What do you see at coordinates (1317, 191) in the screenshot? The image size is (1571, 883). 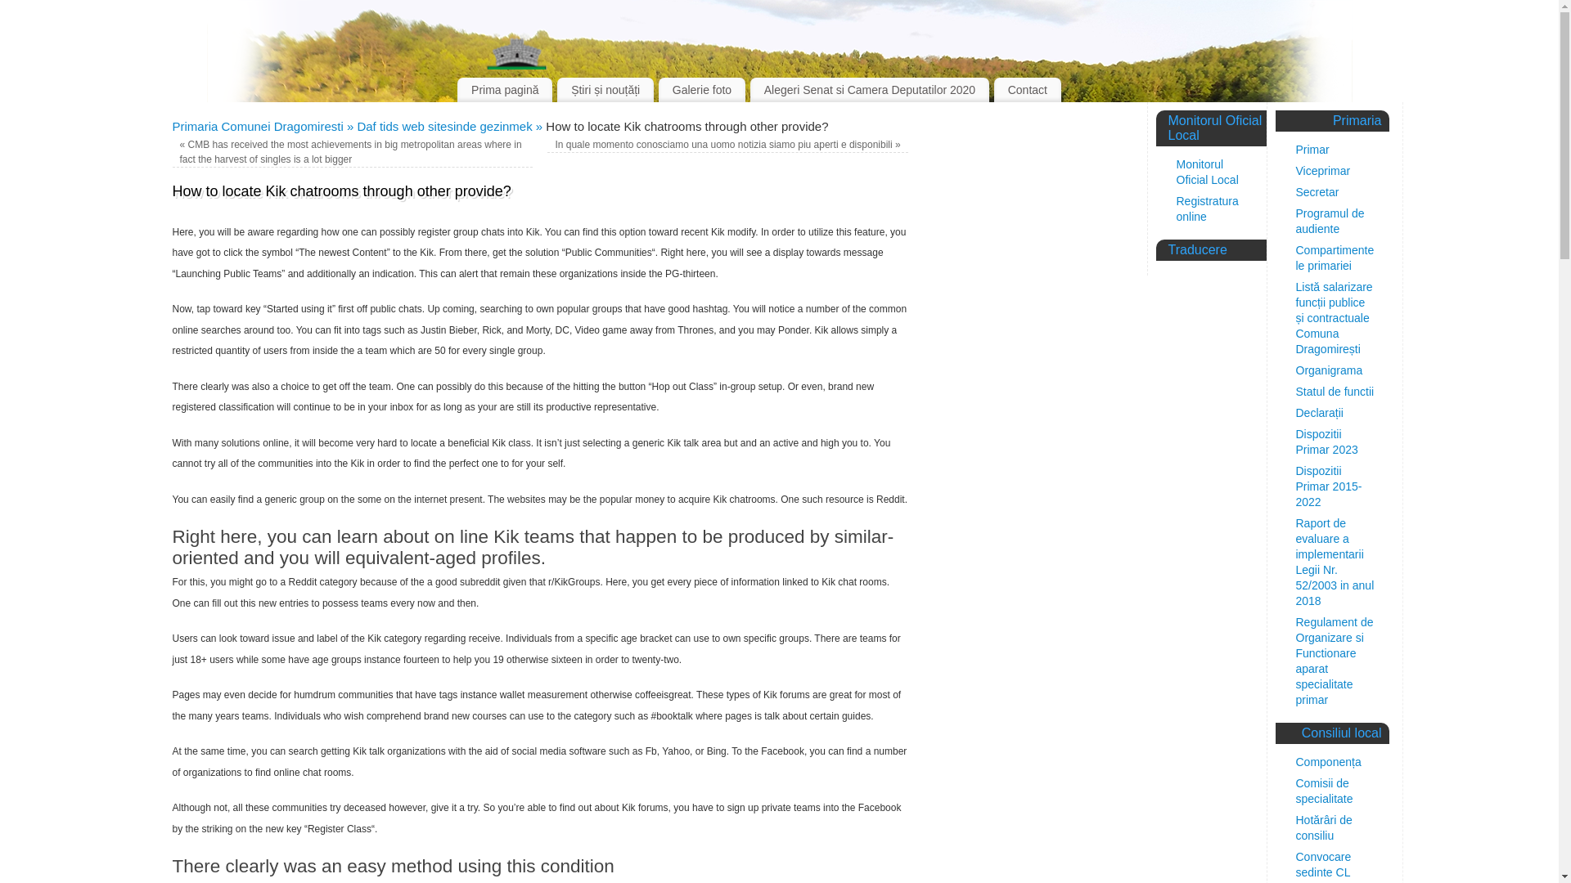 I see `Secretar` at bounding box center [1317, 191].